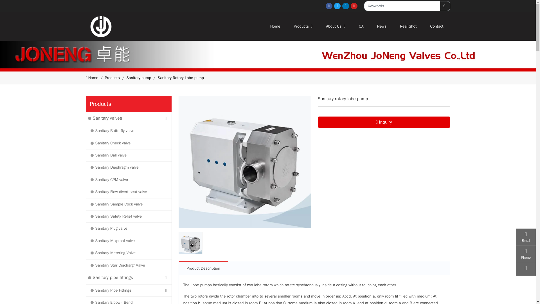 The image size is (540, 304). I want to click on Sanitary rotary lobe pump, so click(245, 162).